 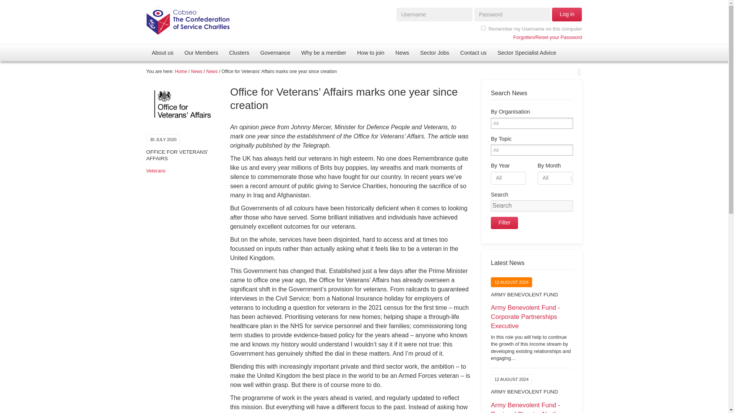 What do you see at coordinates (505, 223) in the screenshot?
I see `Filter` at bounding box center [505, 223].